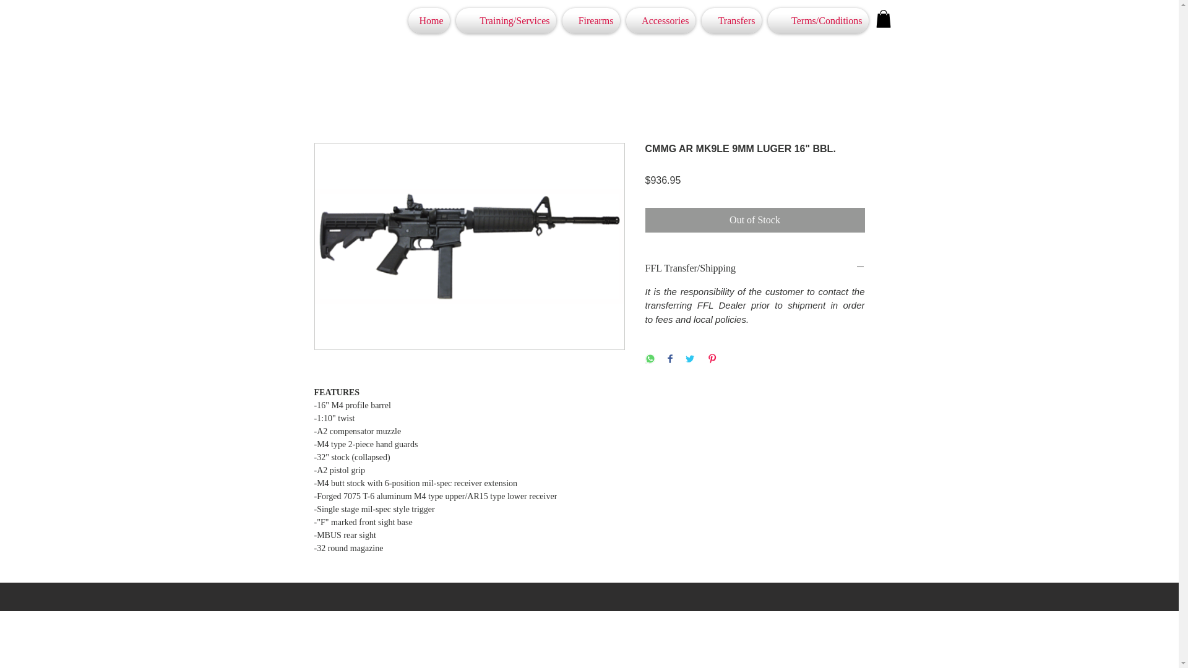  Describe the element at coordinates (591, 20) in the screenshot. I see `Firearms` at that location.